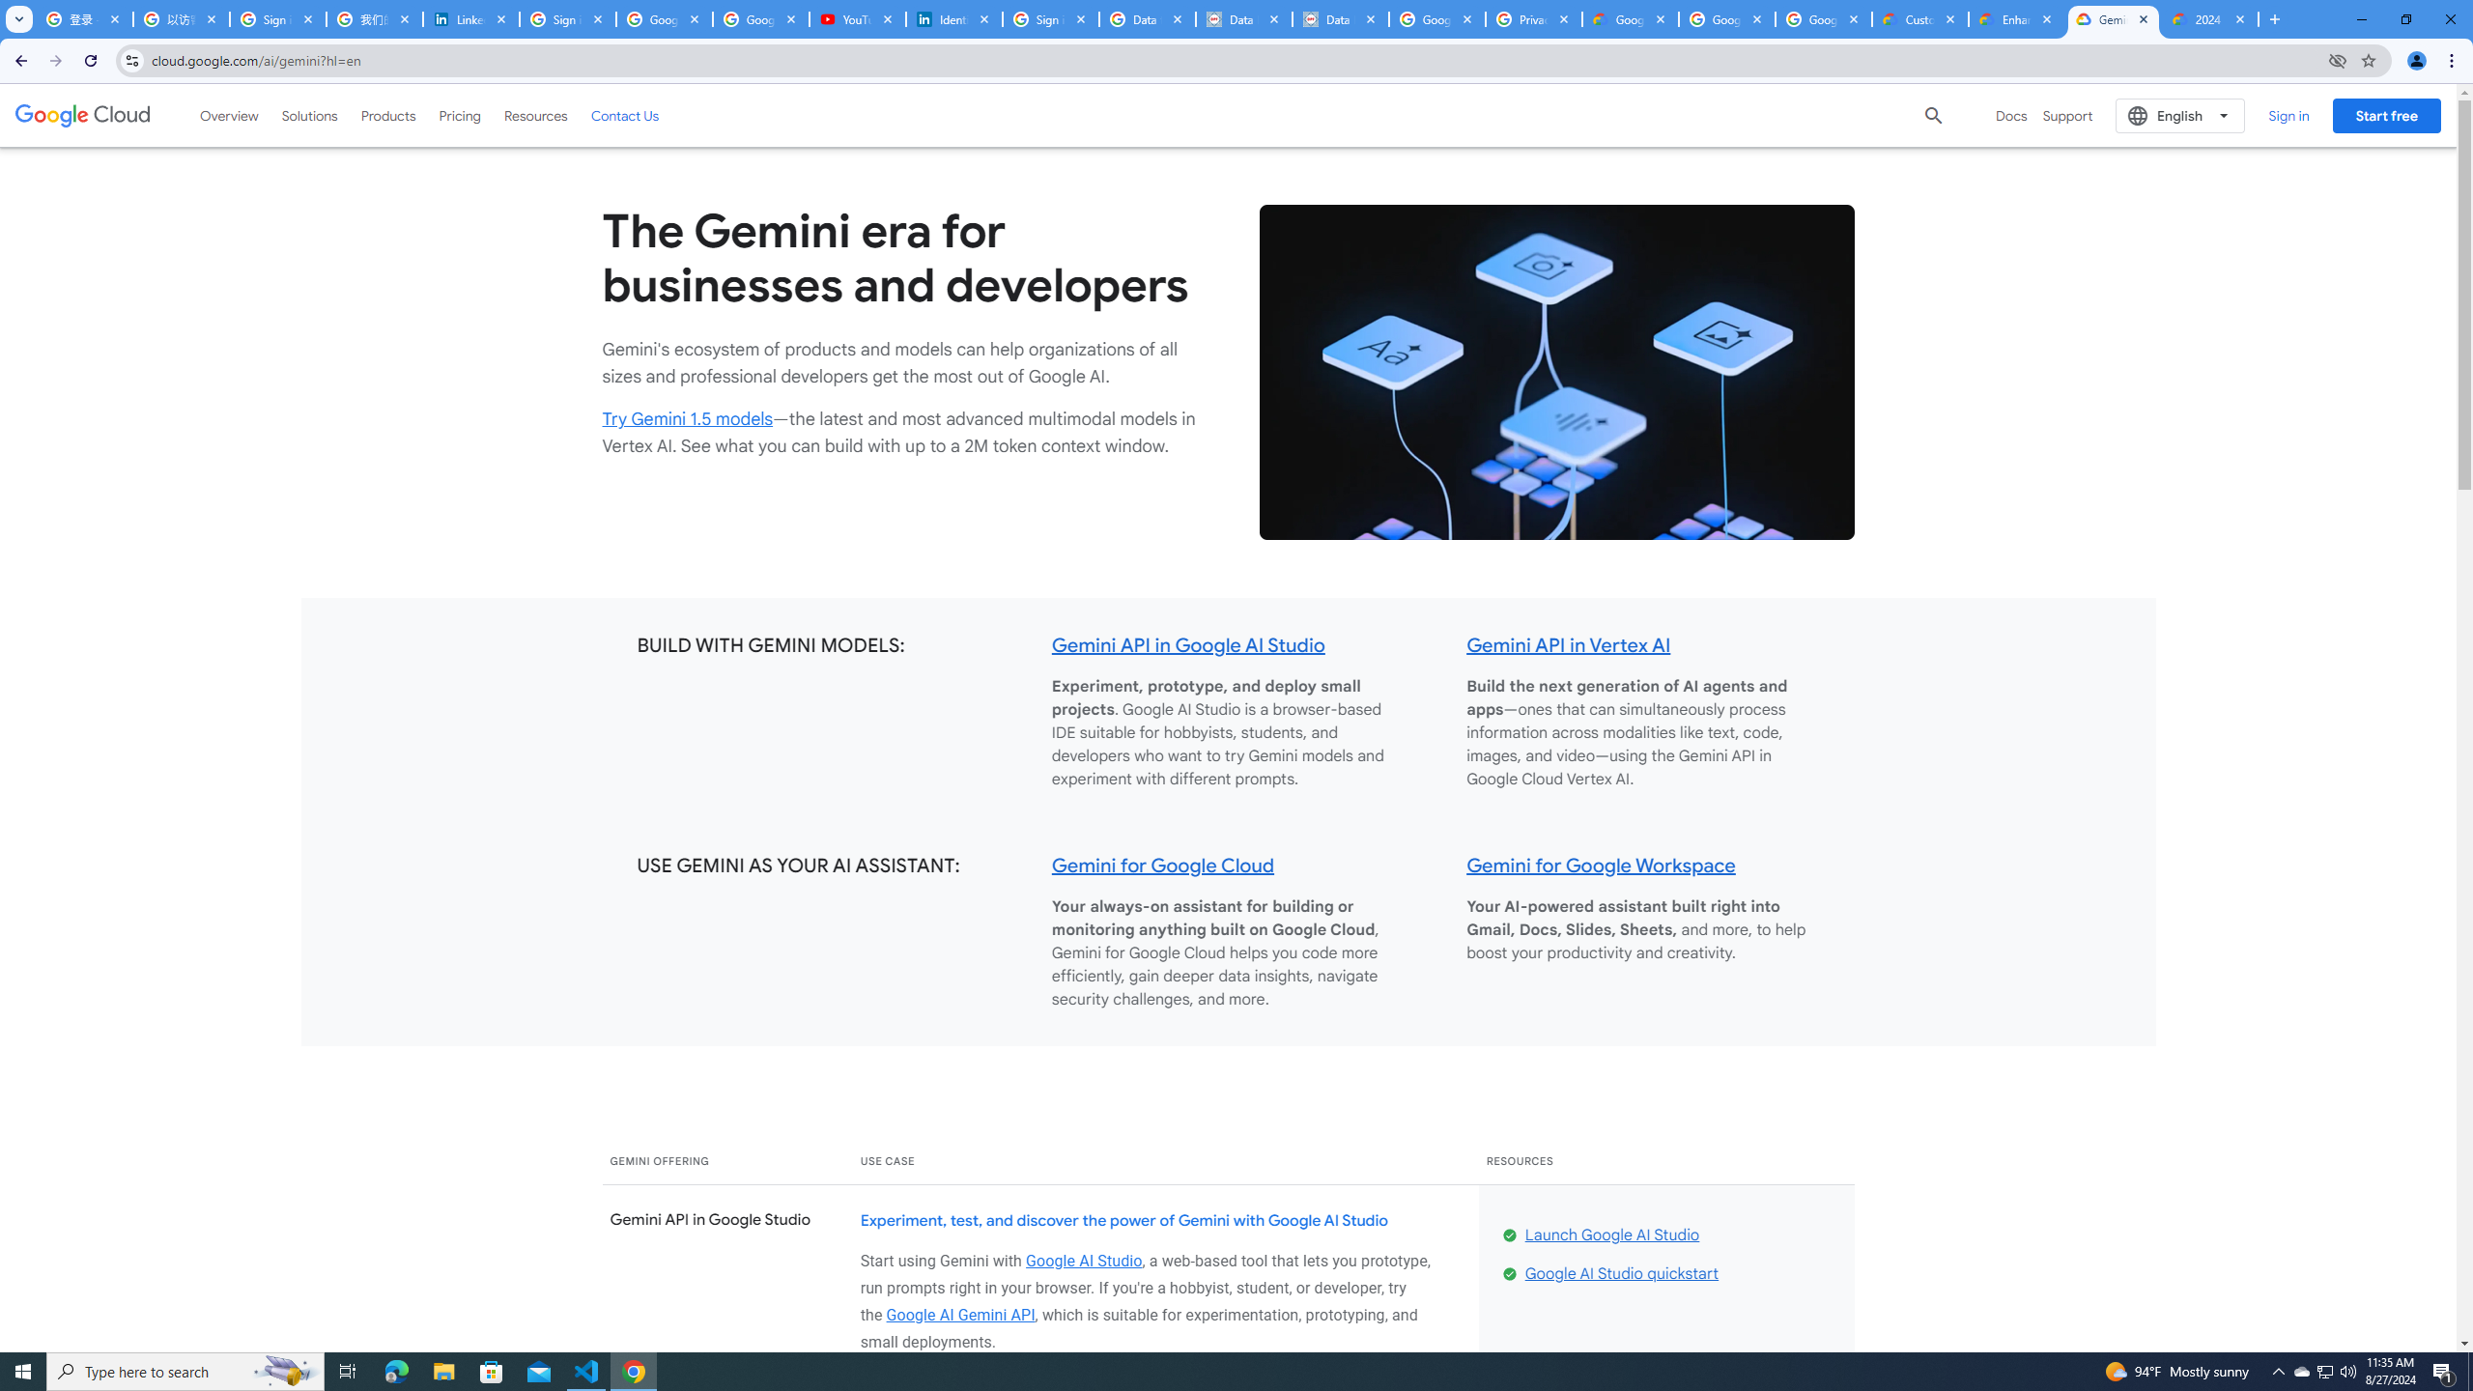 The height and width of the screenshot is (1391, 2473). Describe the element at coordinates (2114, 19) in the screenshot. I see `Gemini for Business and Developers | Google Cloud` at that location.